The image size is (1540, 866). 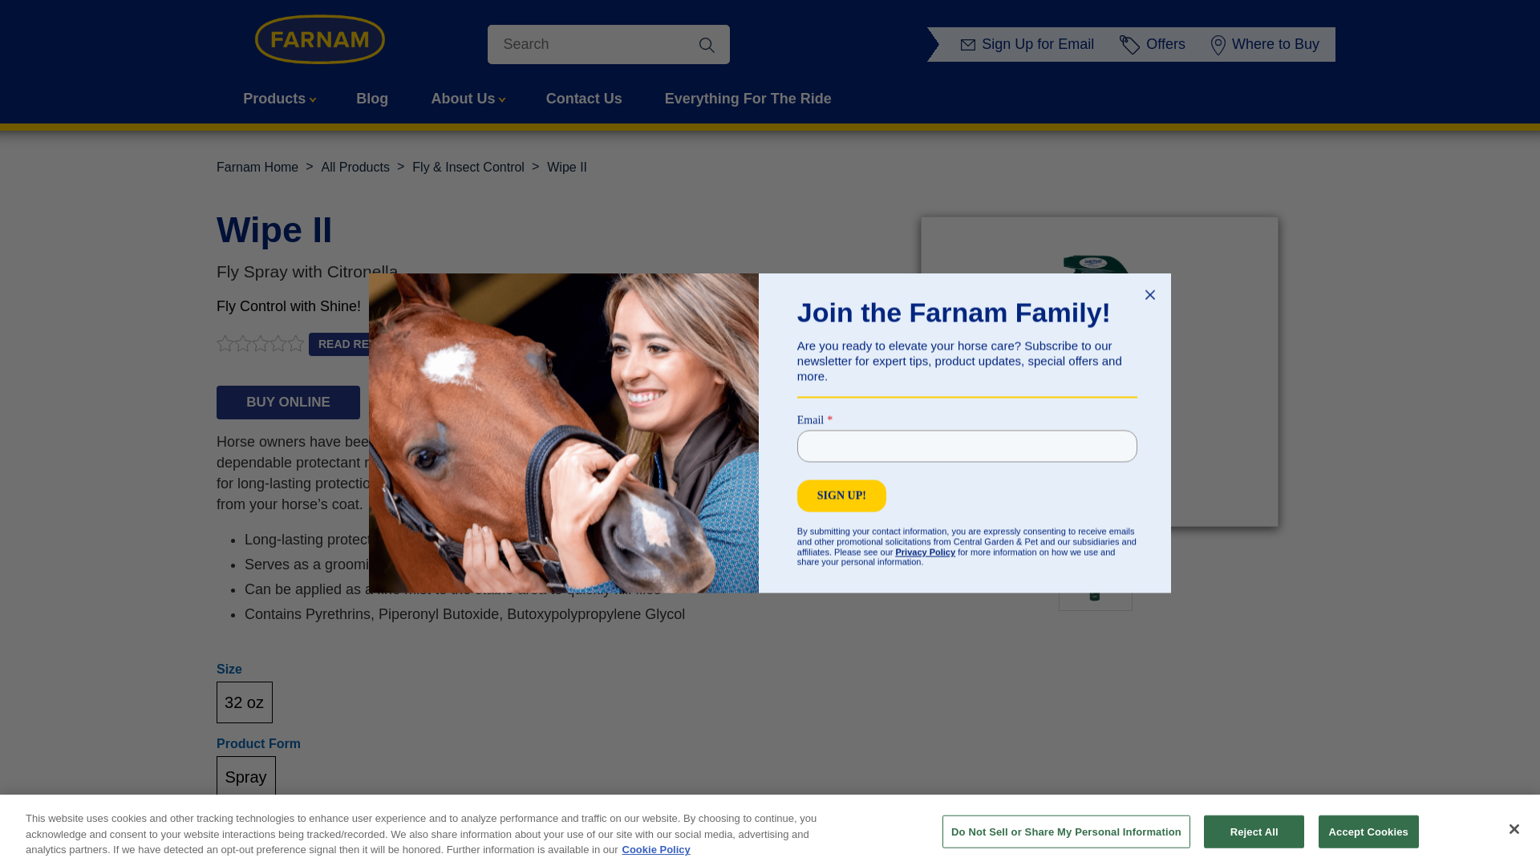 What do you see at coordinates (372, 99) in the screenshot?
I see `Blog` at bounding box center [372, 99].